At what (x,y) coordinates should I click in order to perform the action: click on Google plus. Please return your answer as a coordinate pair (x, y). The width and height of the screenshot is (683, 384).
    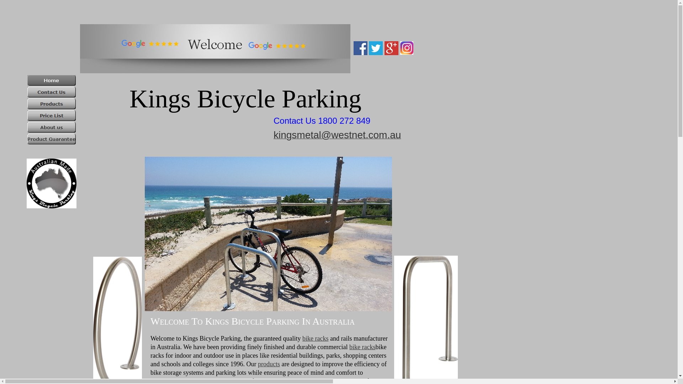
    Looking at the image, I should click on (391, 48).